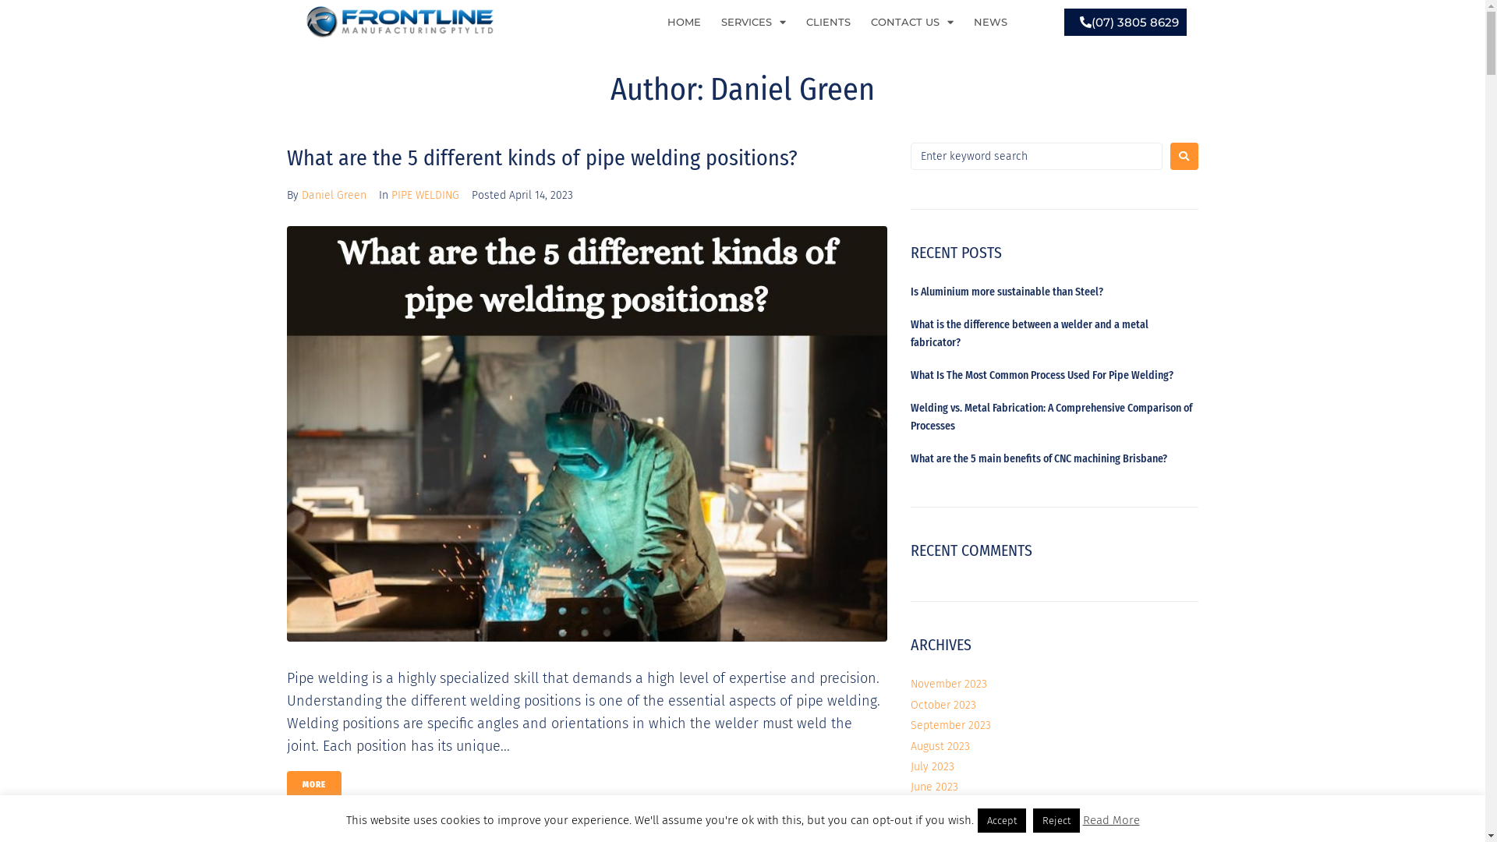 The image size is (1497, 842). I want to click on June 2023, so click(934, 787).